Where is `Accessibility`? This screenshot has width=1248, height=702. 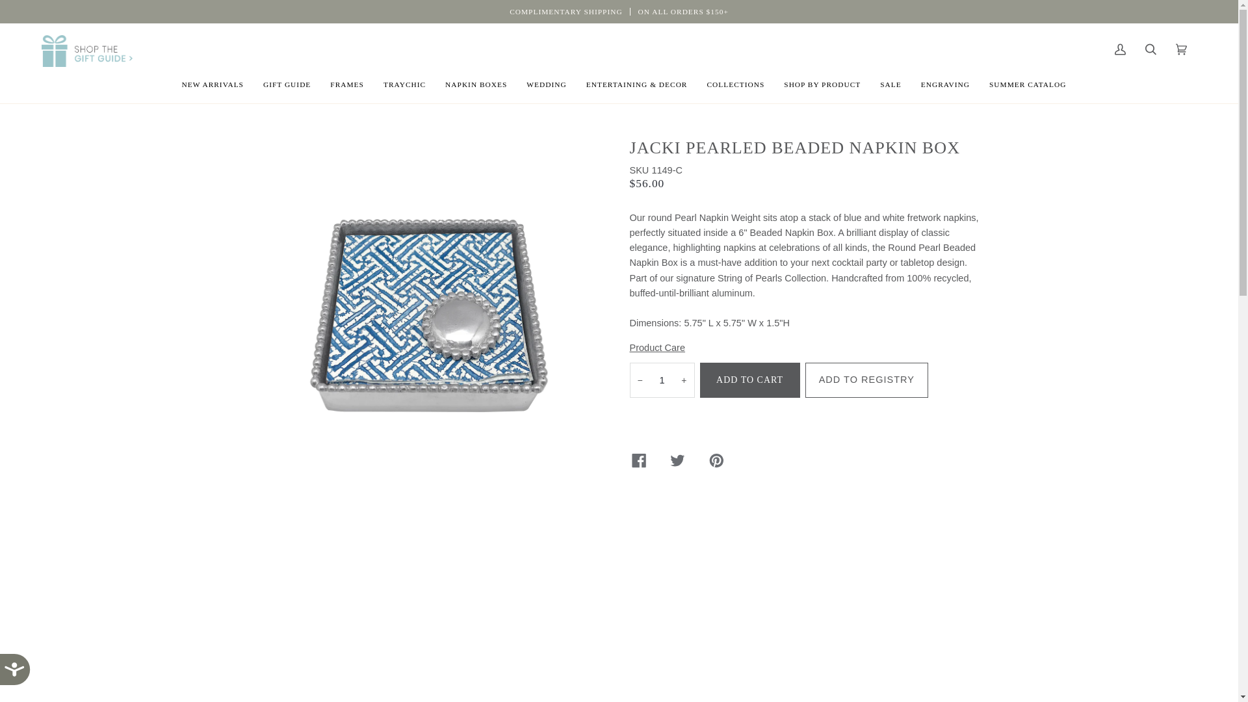
Accessibility is located at coordinates (25, 677).